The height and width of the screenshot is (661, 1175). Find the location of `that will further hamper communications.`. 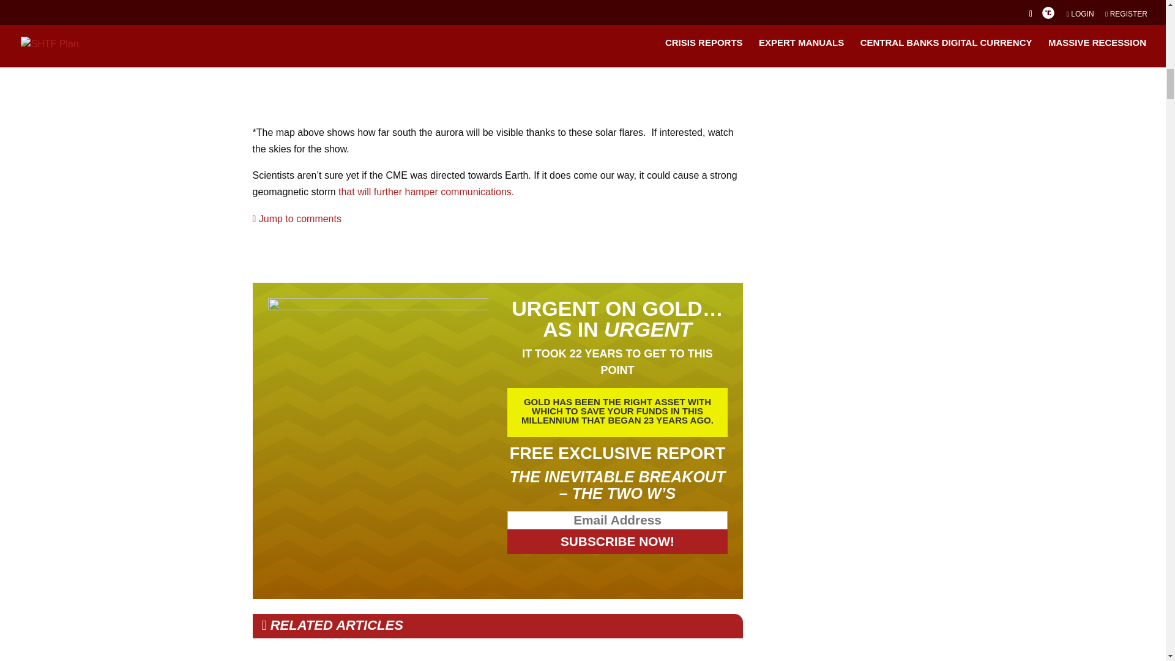

that will further hamper communications. is located at coordinates (425, 191).